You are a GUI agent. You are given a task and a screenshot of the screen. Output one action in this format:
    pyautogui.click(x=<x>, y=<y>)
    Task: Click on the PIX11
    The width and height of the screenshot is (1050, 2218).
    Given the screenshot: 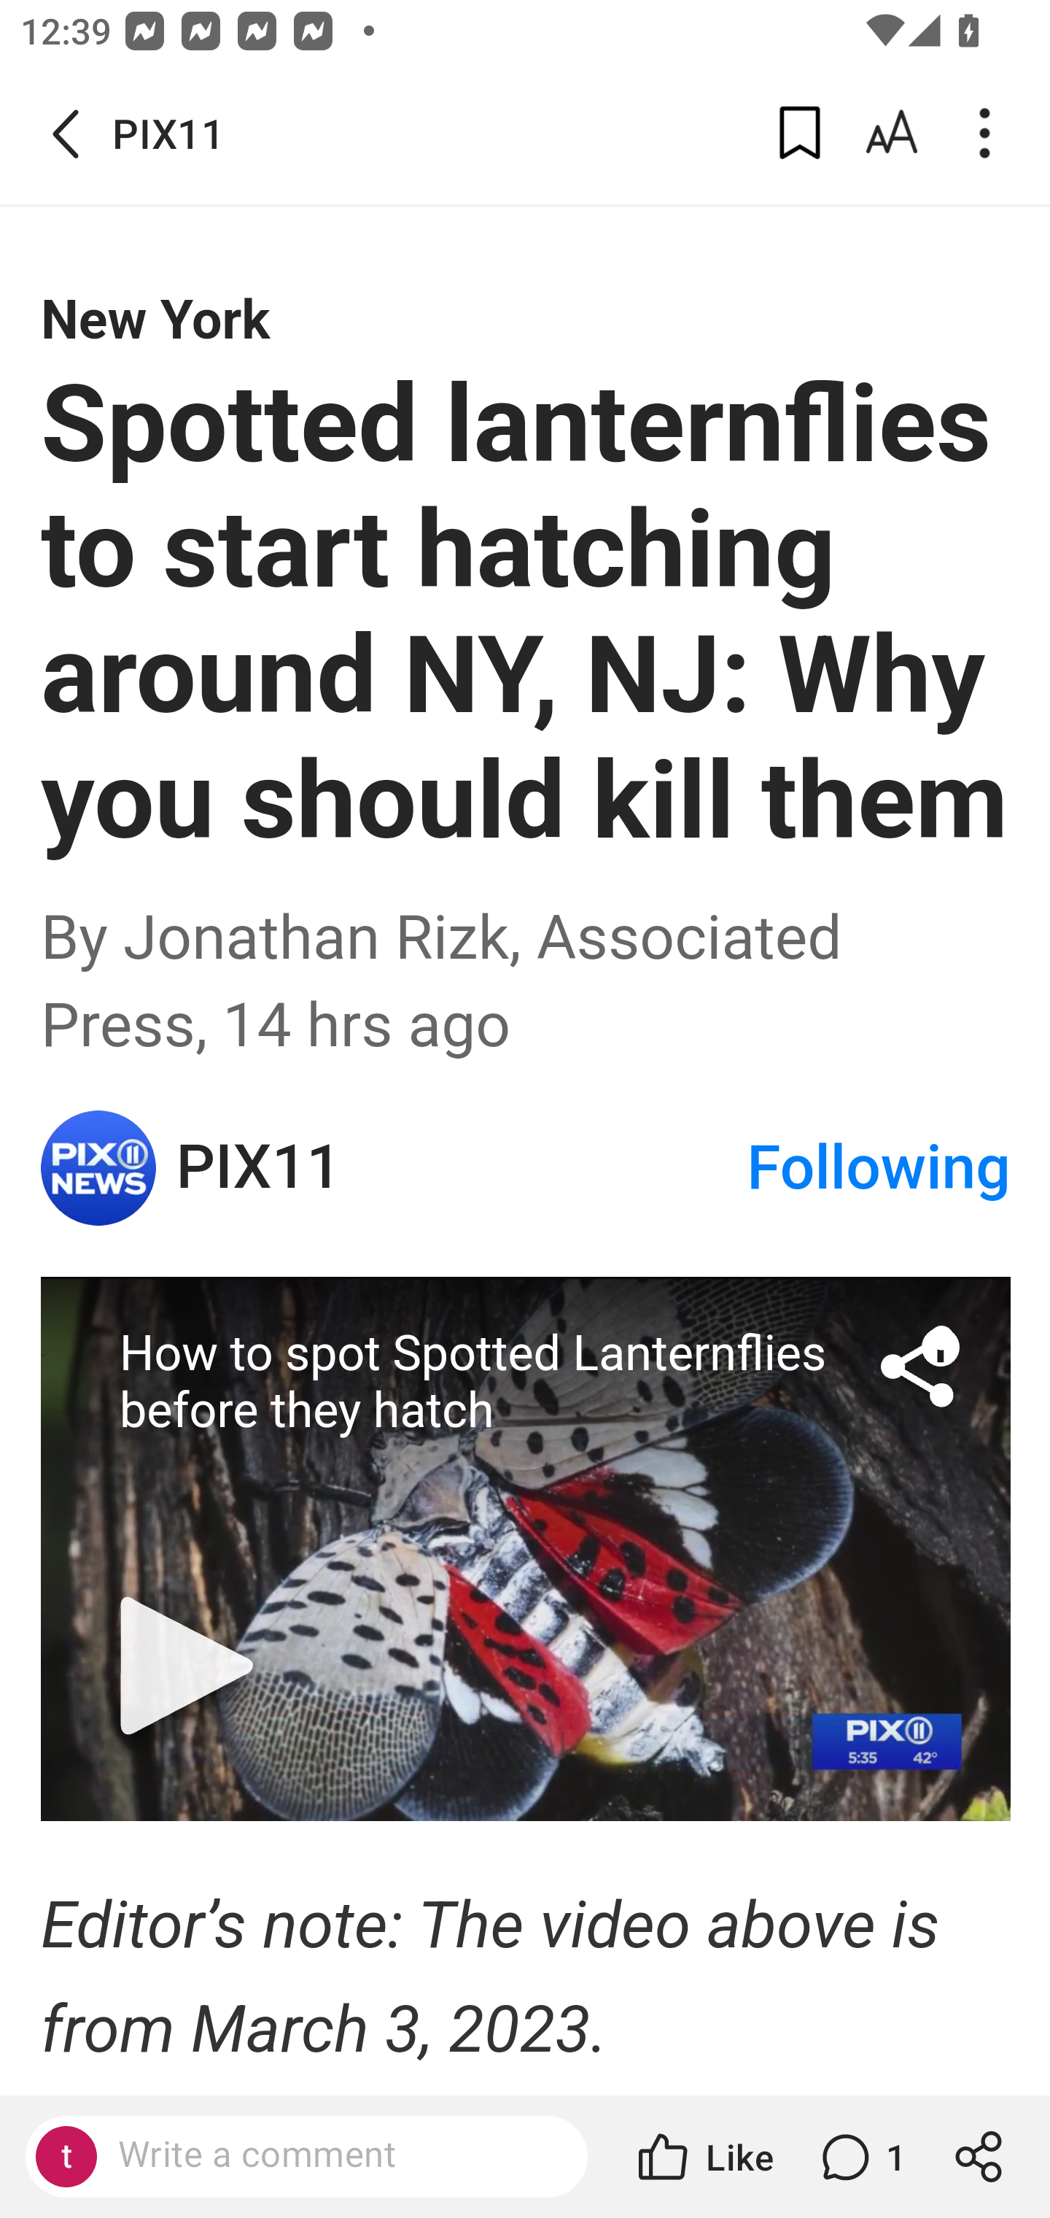 What is the action you would take?
    pyautogui.click(x=460, y=1169)
    